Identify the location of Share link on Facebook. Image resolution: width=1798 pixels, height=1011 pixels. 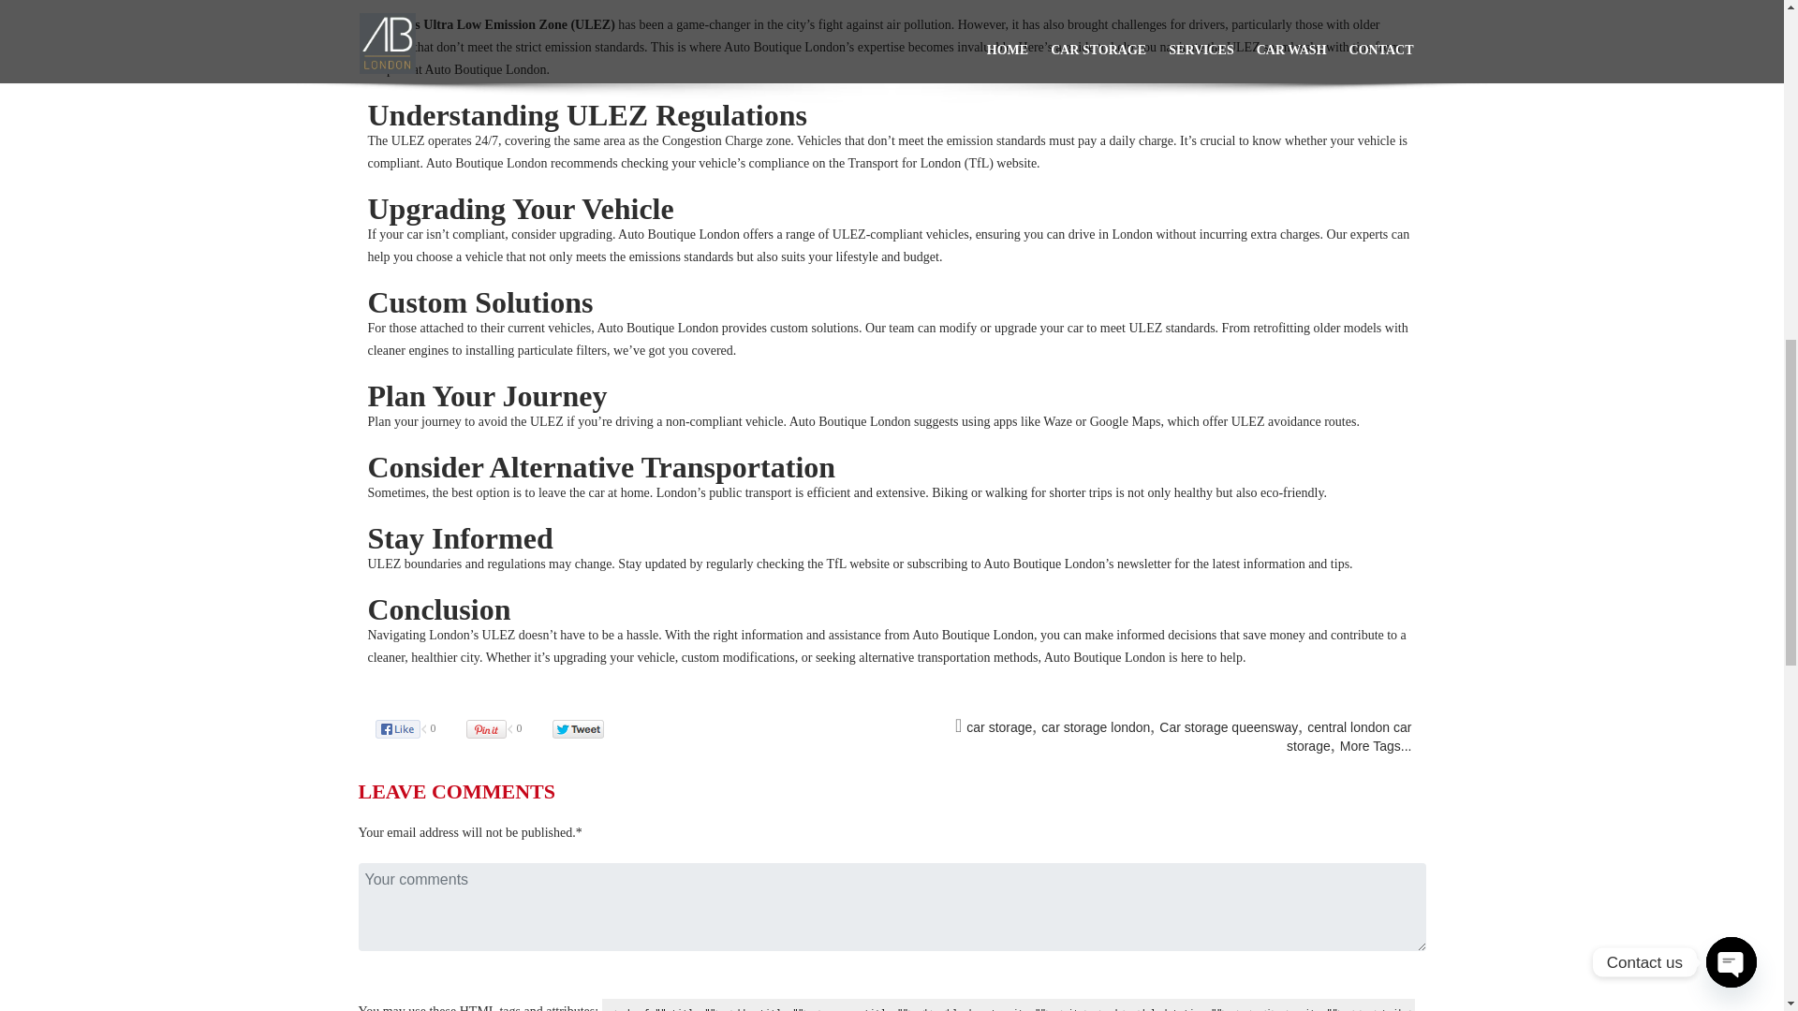
(416, 728).